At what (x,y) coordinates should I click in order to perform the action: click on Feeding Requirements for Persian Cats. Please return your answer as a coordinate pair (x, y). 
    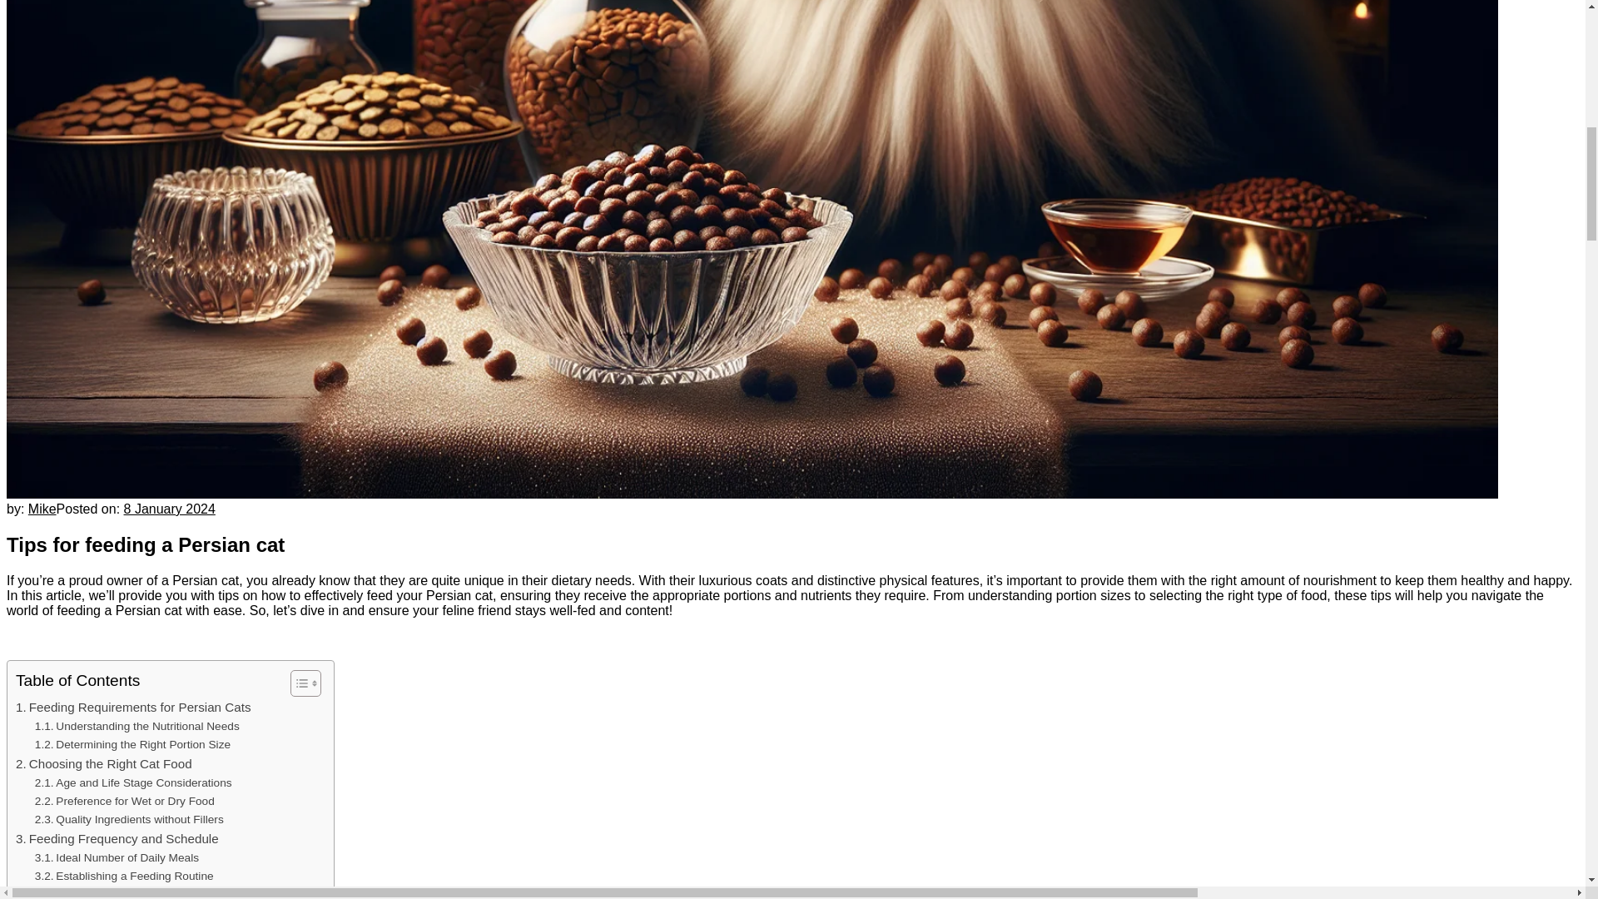
    Looking at the image, I should click on (133, 708).